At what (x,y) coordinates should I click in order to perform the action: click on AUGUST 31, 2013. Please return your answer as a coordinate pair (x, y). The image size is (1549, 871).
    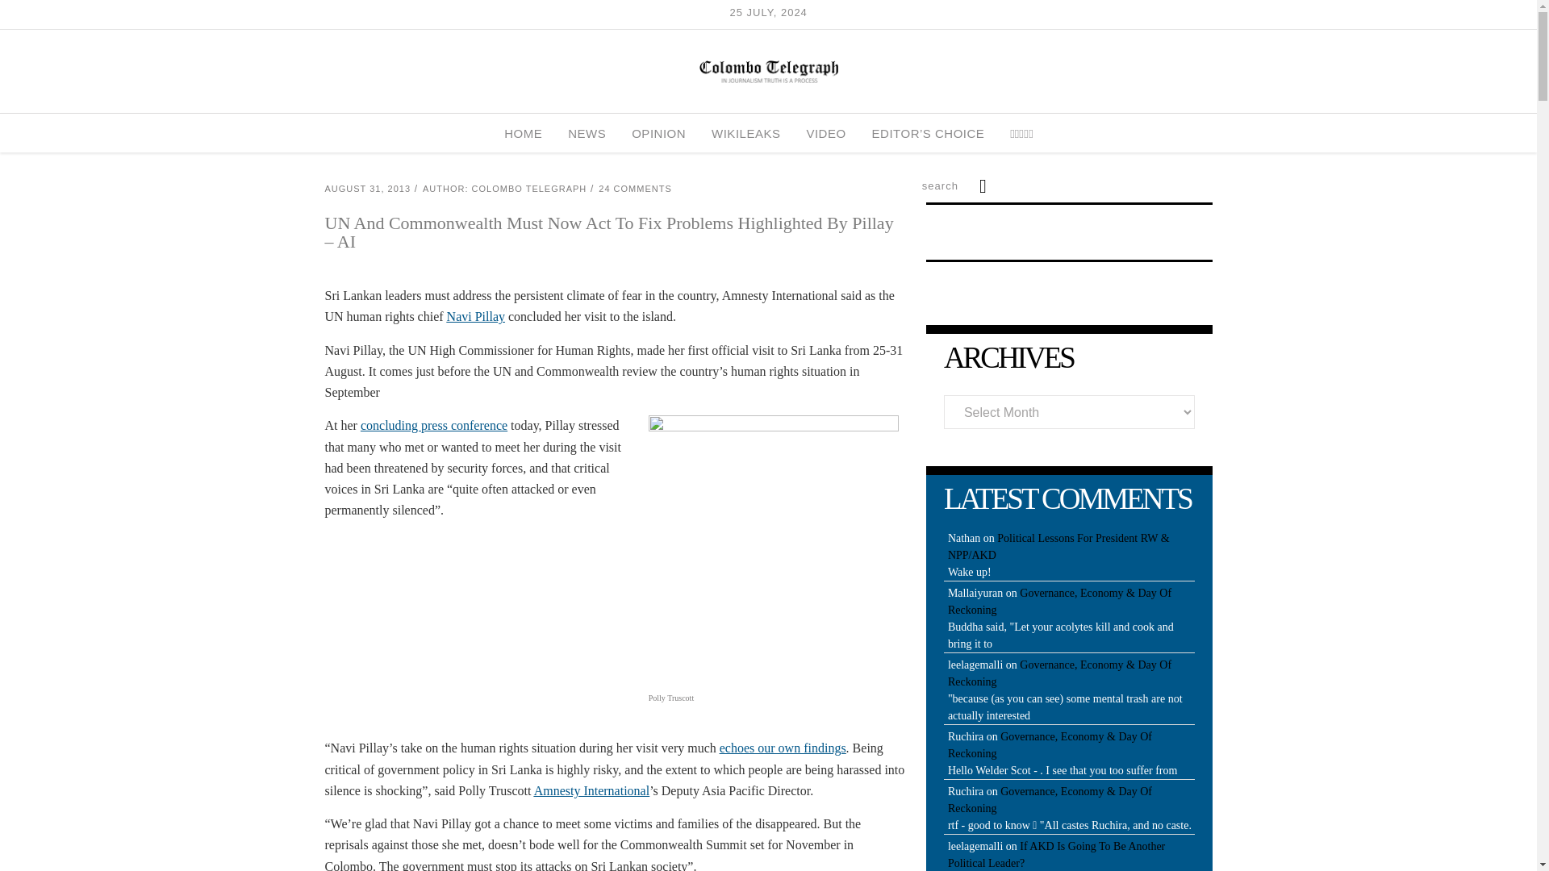
    Looking at the image, I should click on (366, 188).